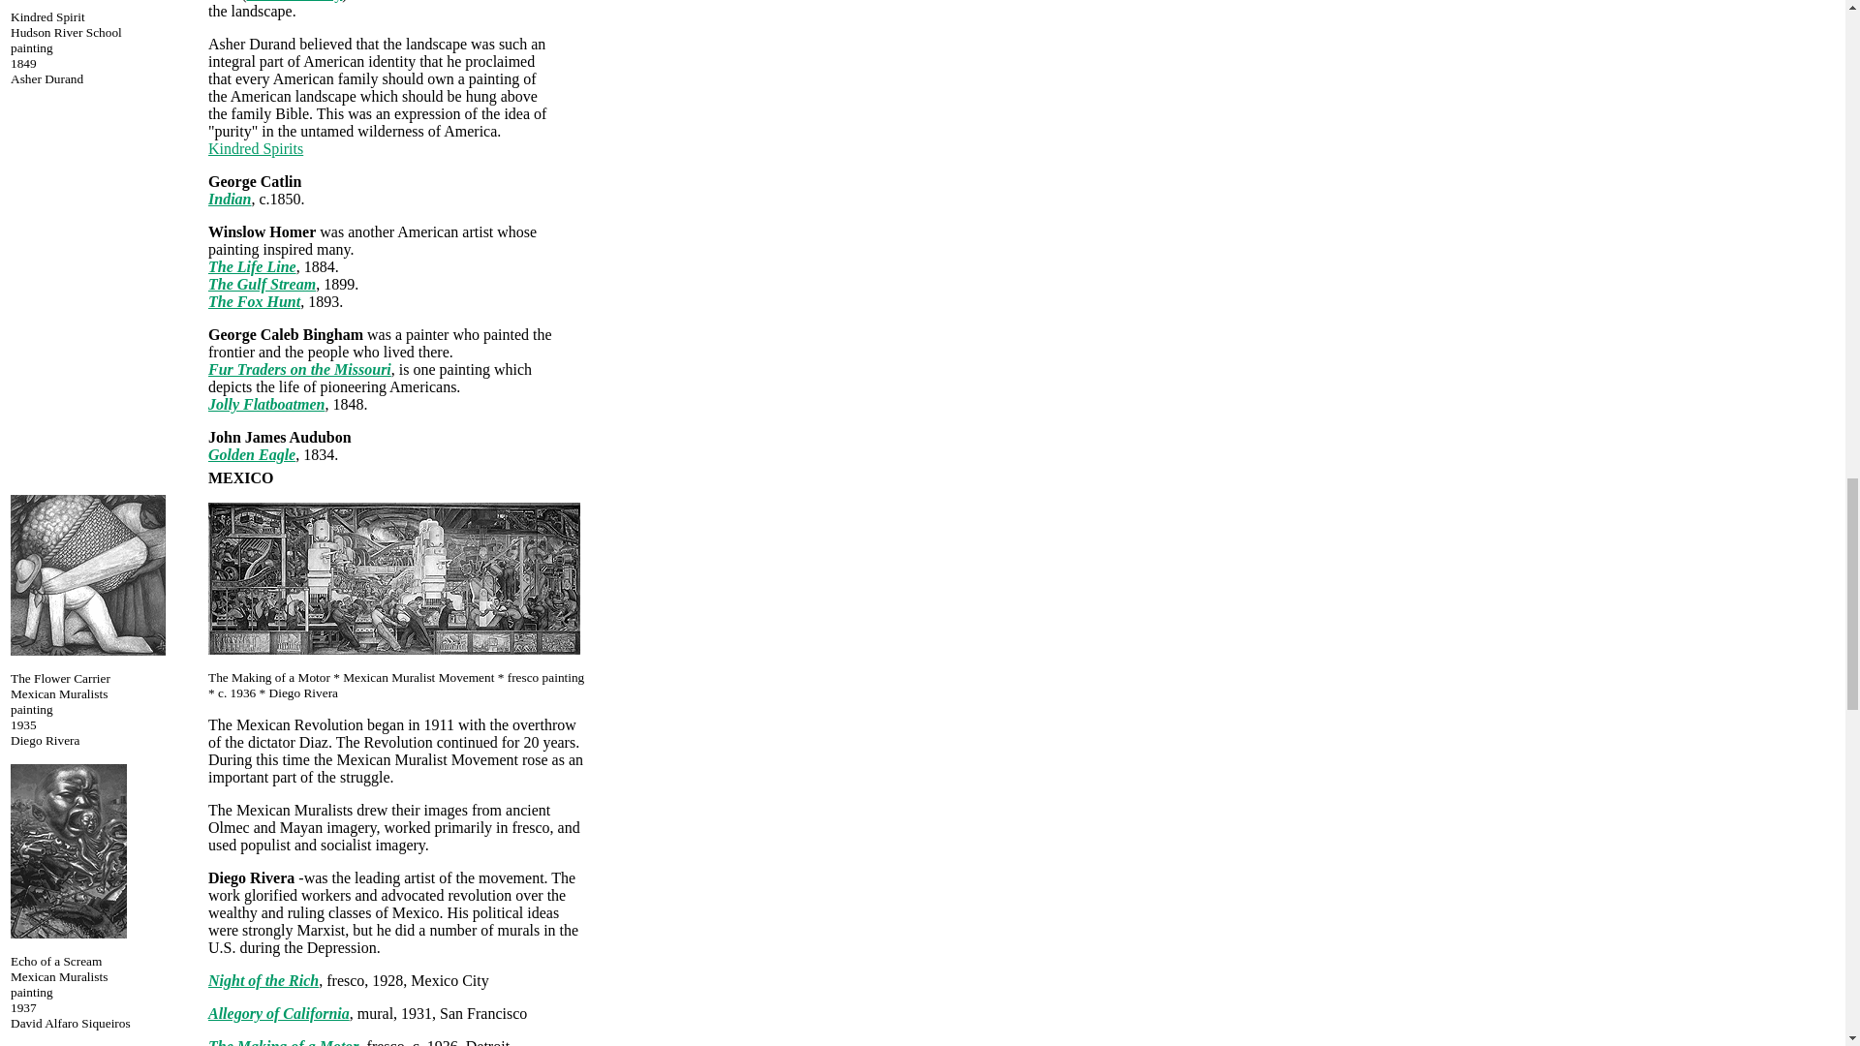 The height and width of the screenshot is (1046, 1860). I want to click on Night of the Rich, so click(263, 980).